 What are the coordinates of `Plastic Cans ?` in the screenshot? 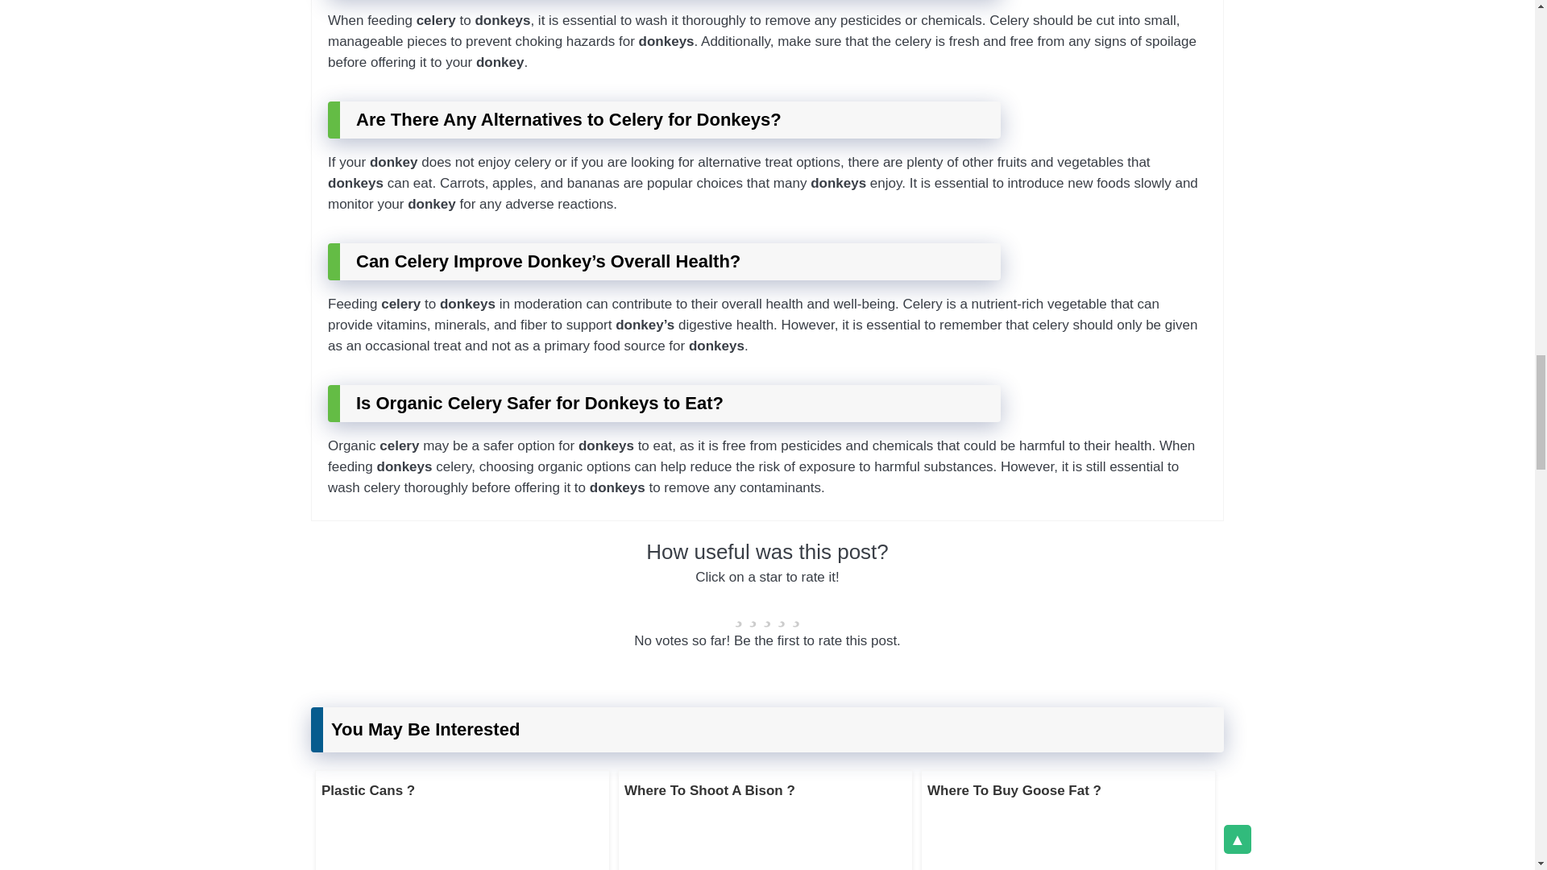 It's located at (367, 791).